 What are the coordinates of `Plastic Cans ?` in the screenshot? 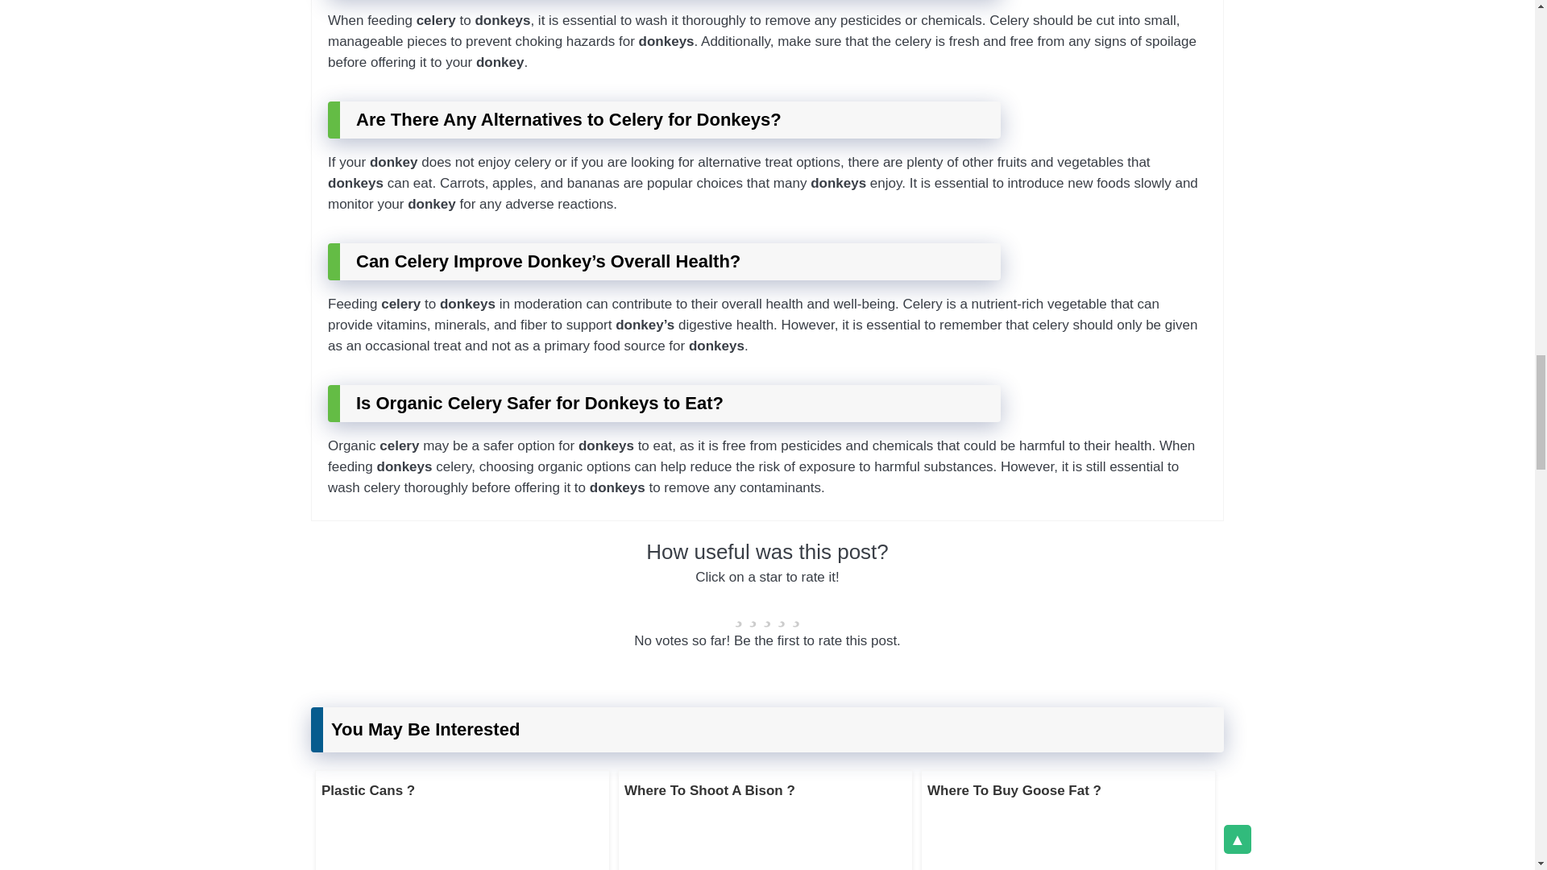 It's located at (367, 791).